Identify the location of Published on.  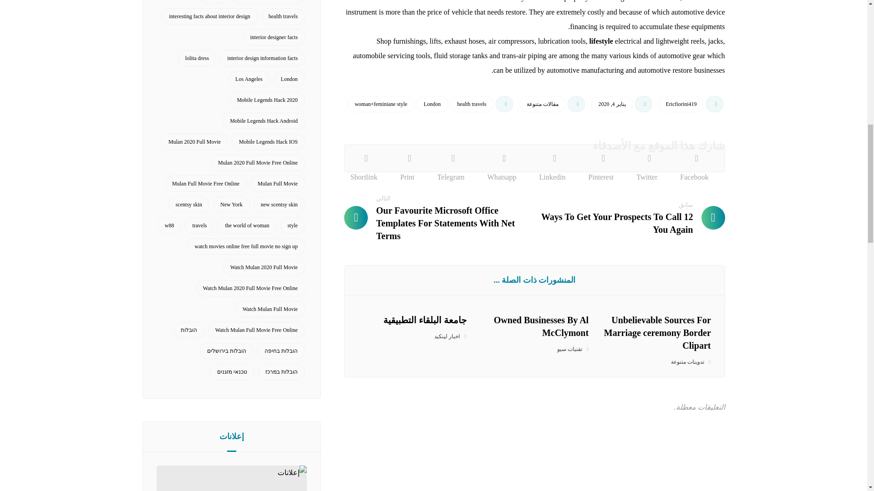
(623, 106).